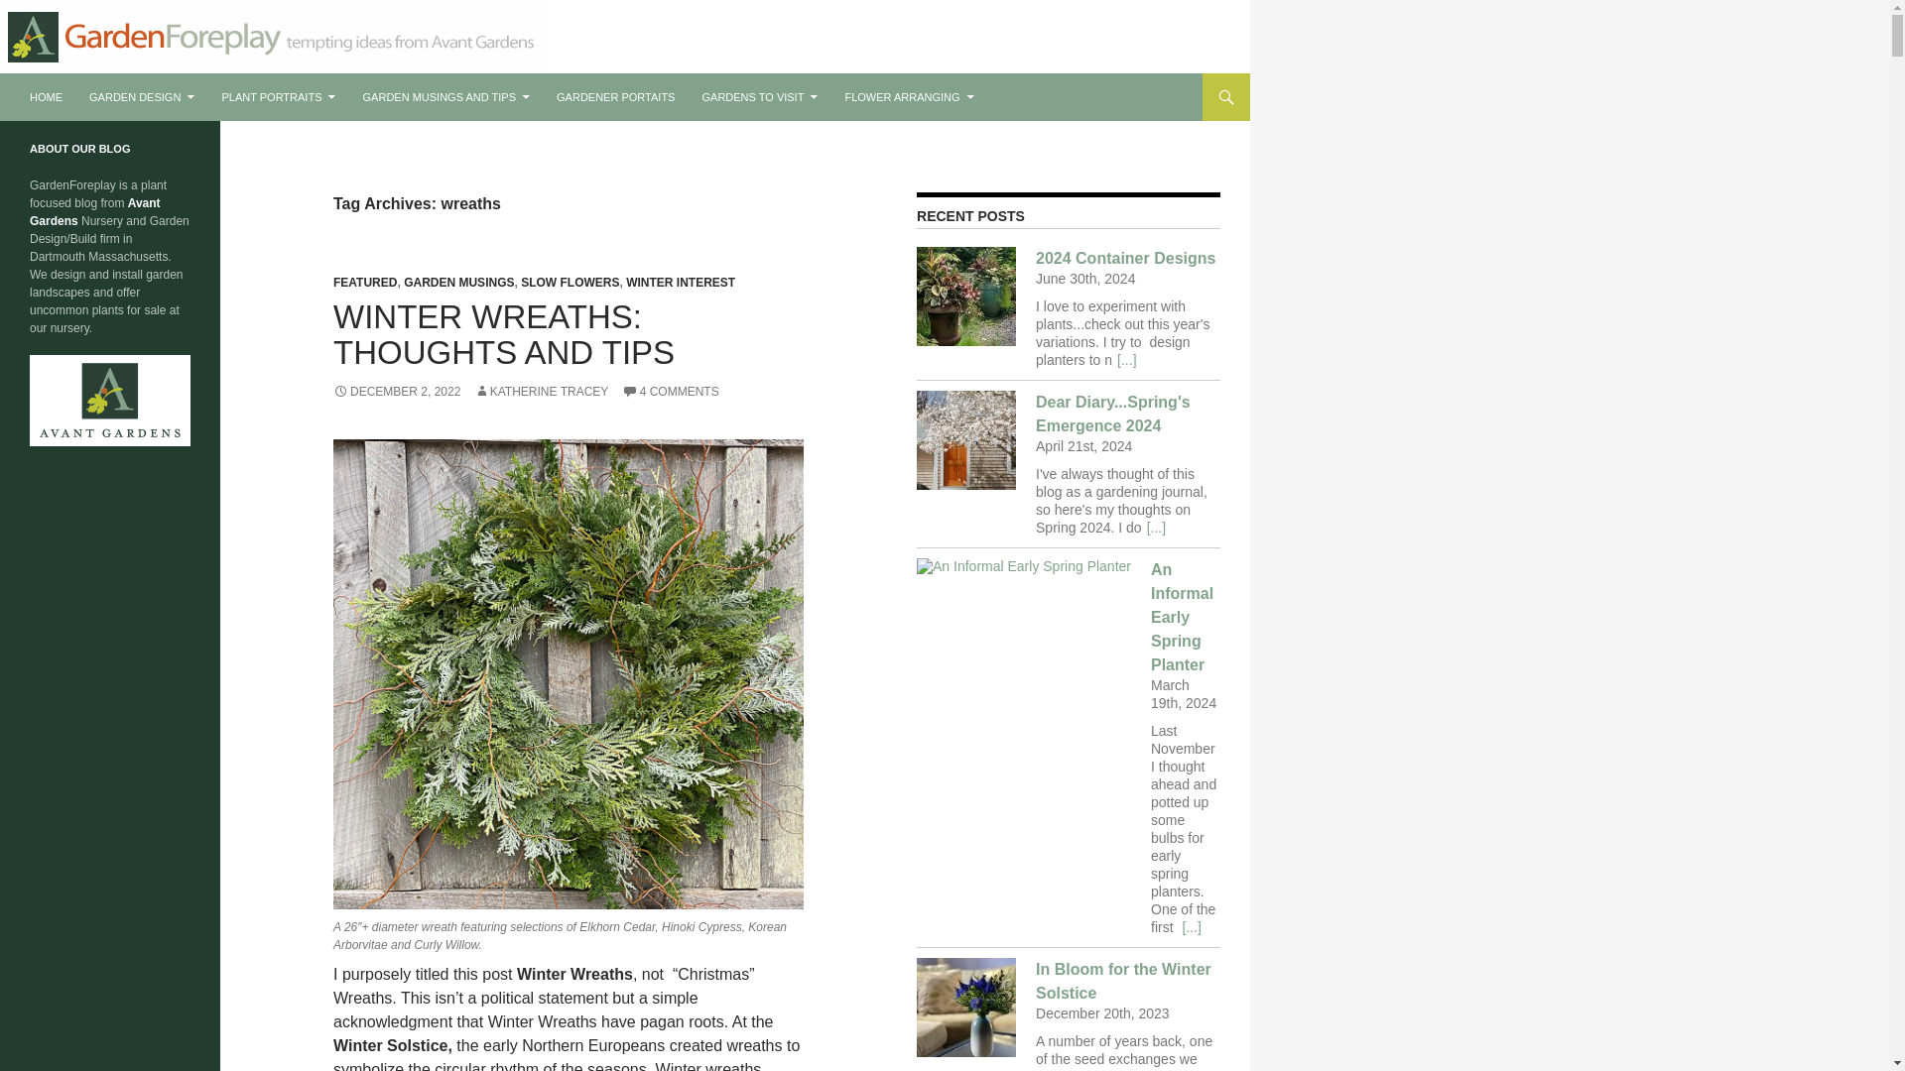 Image resolution: width=1905 pixels, height=1071 pixels. Describe the element at coordinates (278, 97) in the screenshot. I see `PLANT PORTRAITS` at that location.